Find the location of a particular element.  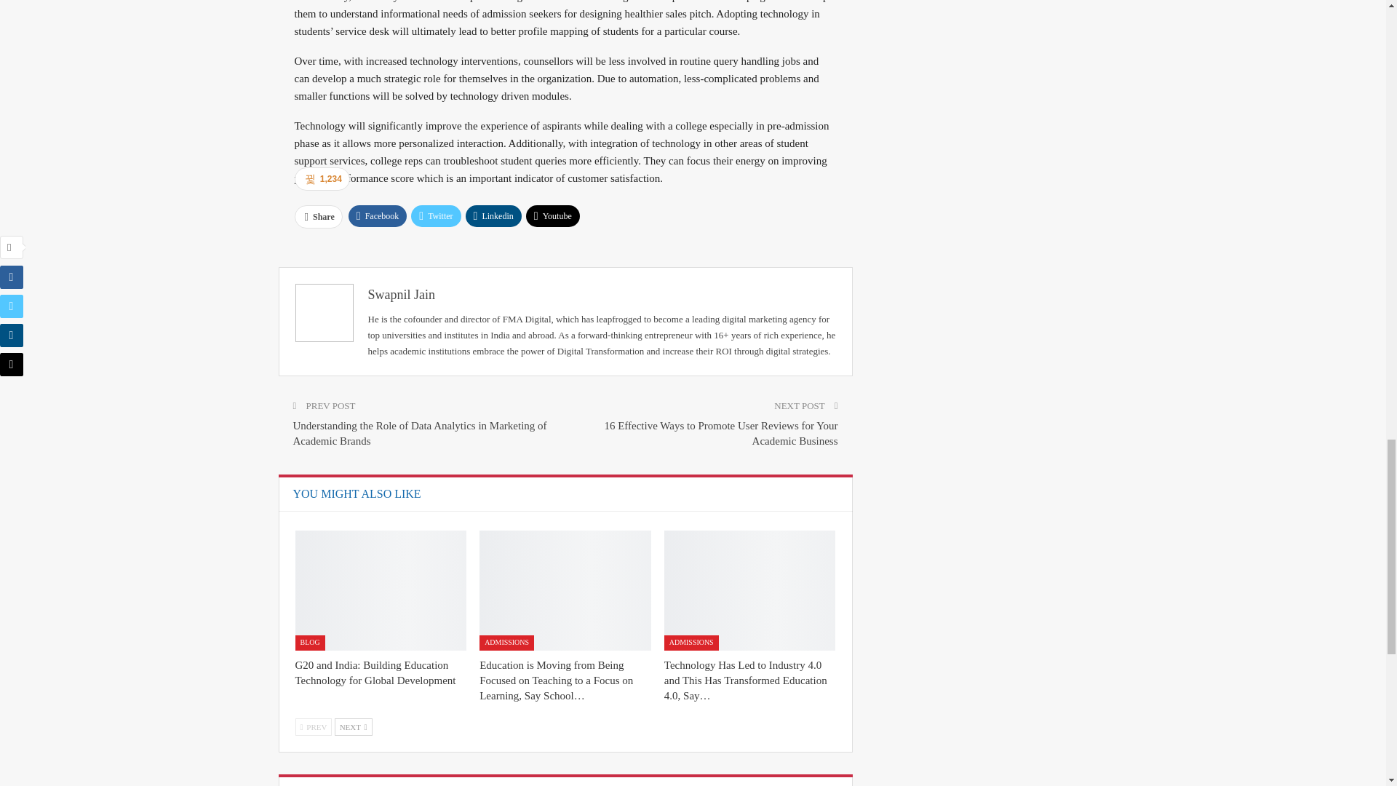

Next is located at coordinates (354, 726).